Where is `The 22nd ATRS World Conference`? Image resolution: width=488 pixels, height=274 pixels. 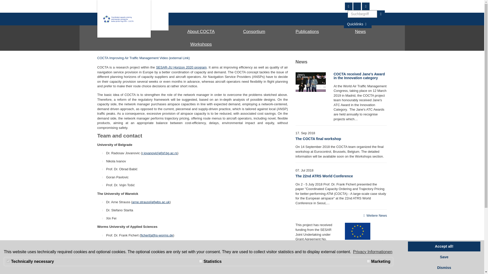
The 22nd ATRS World Conference is located at coordinates (324, 176).